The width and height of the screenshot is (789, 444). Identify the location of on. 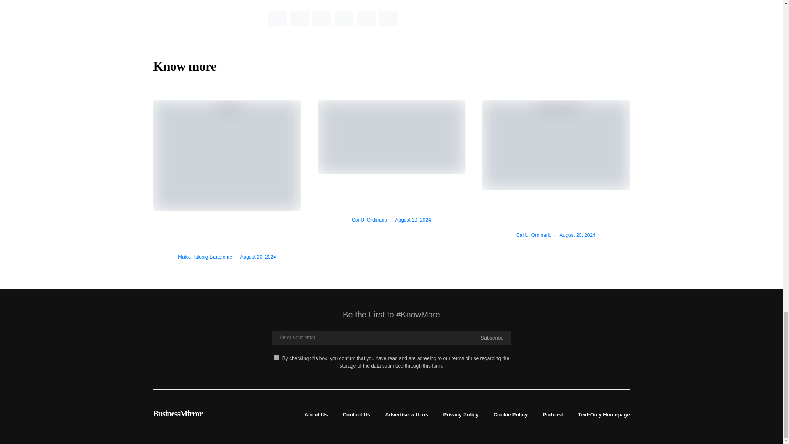
(276, 357).